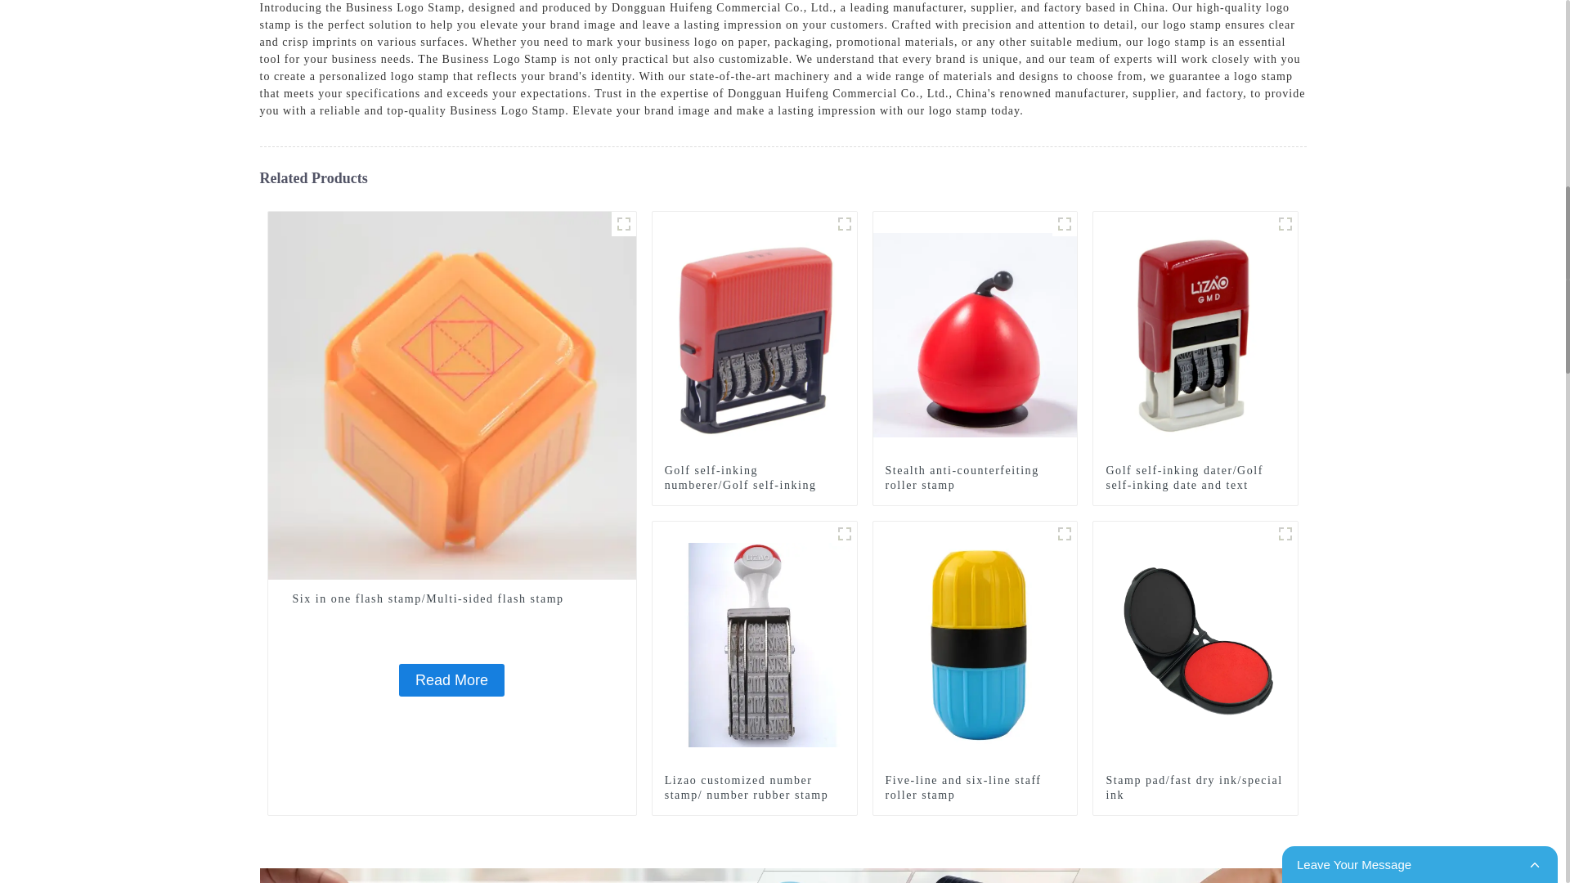  I want to click on Five-line and six-line staff roller stamp, so click(975, 643).